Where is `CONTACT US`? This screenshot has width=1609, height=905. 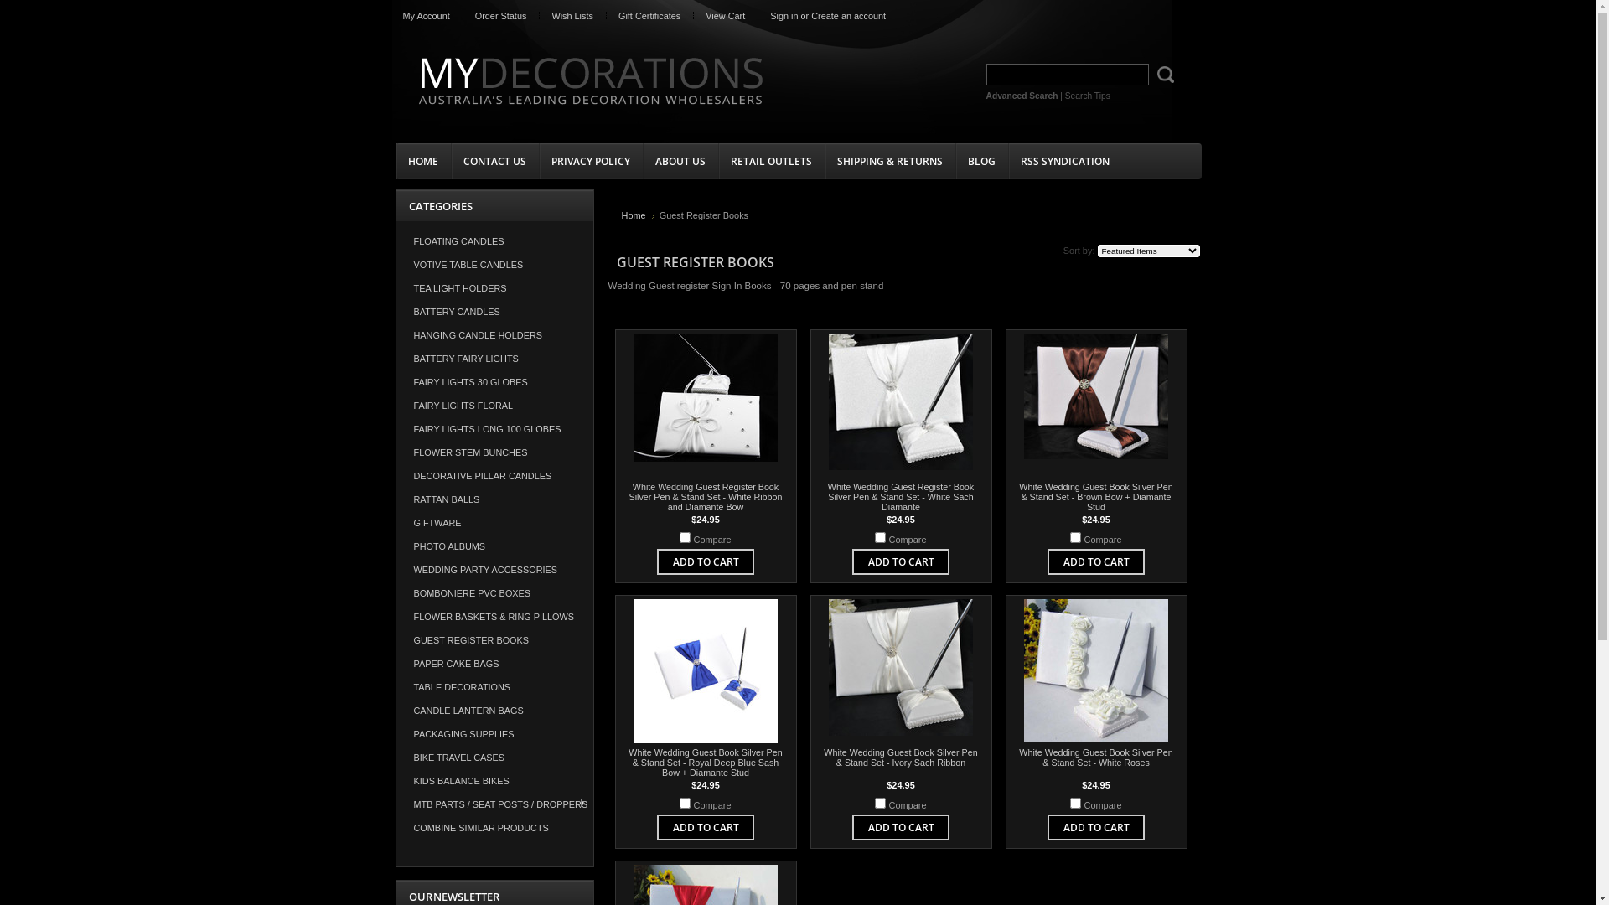
CONTACT US is located at coordinates (494, 161).